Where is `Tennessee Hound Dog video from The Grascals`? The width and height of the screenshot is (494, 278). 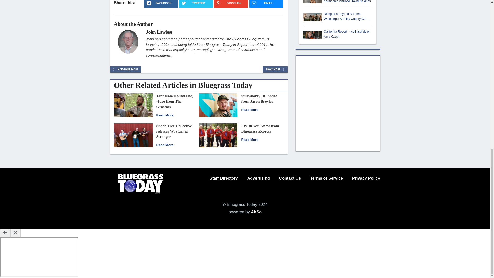 Tennessee Hound Dog video from The Grascals is located at coordinates (165, 115).